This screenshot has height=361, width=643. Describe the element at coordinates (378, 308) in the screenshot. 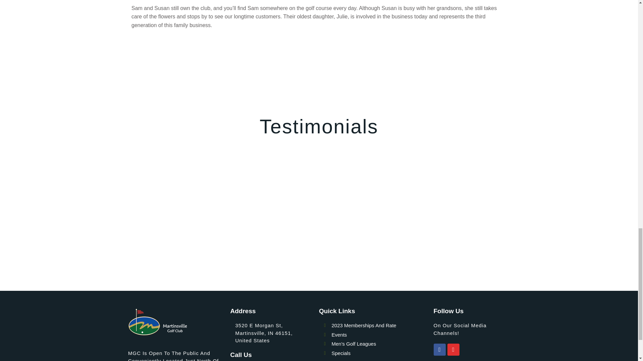

I see `Men's Golf Leagues` at that location.